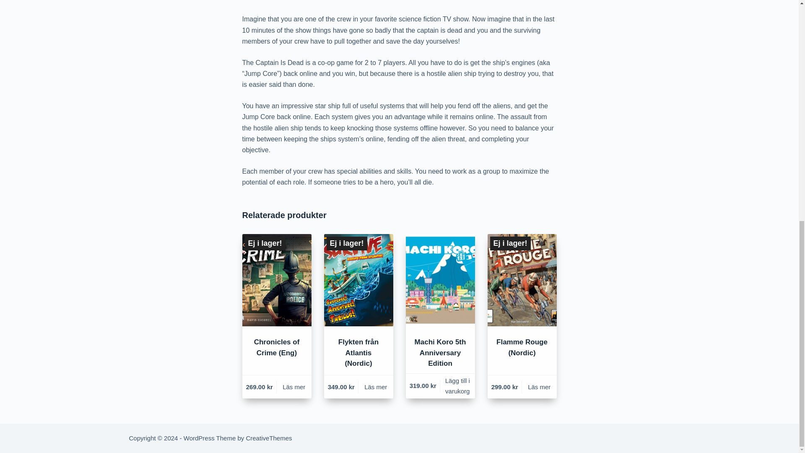 The image size is (805, 453). Describe the element at coordinates (277, 280) in the screenshot. I see `chronicles` at that location.